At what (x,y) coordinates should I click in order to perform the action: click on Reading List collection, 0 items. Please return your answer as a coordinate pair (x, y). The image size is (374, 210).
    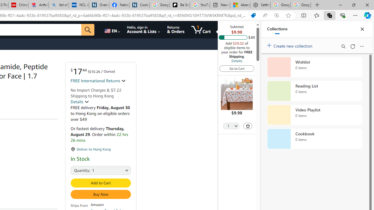
    Looking at the image, I should click on (314, 91).